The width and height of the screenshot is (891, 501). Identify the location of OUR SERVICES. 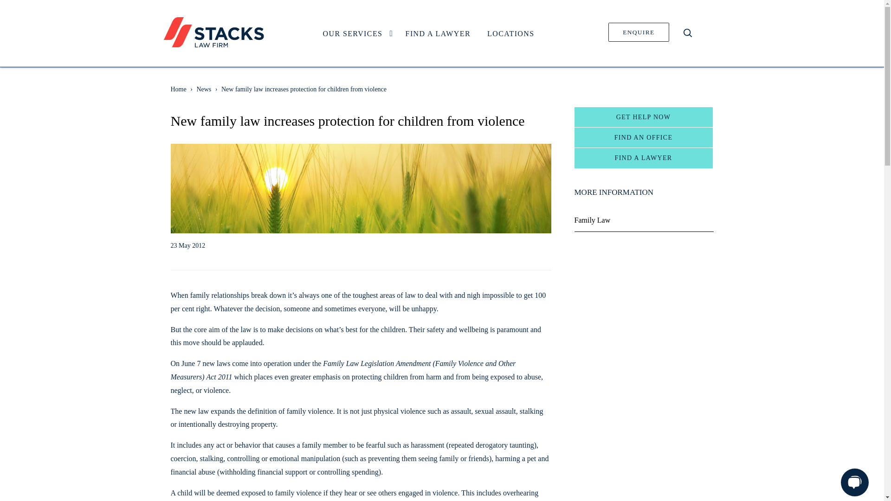
(639, 32).